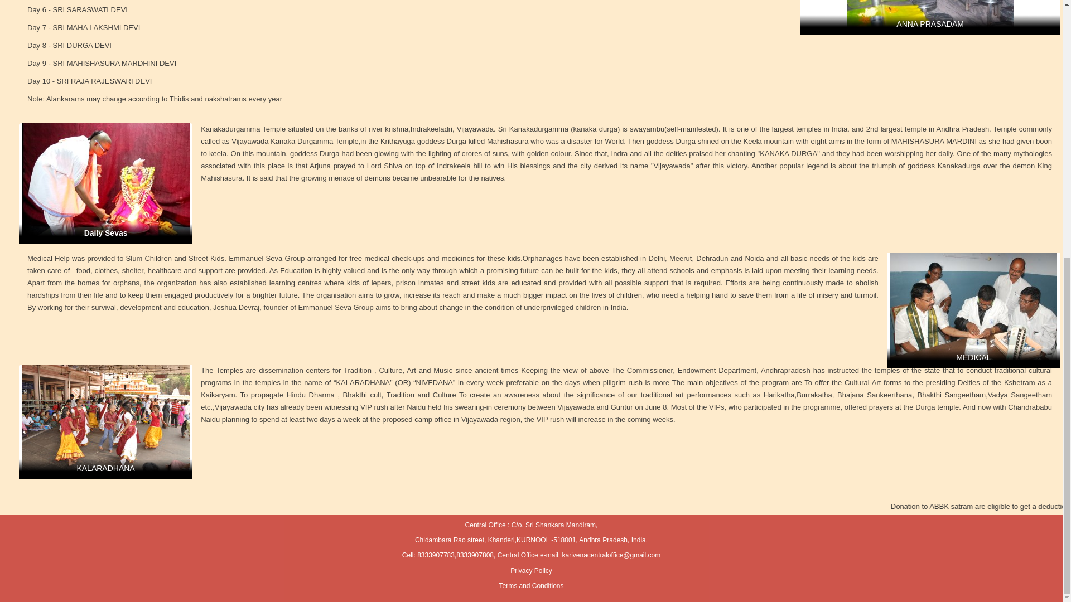  What do you see at coordinates (531, 571) in the screenshot?
I see `Privacy Policy` at bounding box center [531, 571].